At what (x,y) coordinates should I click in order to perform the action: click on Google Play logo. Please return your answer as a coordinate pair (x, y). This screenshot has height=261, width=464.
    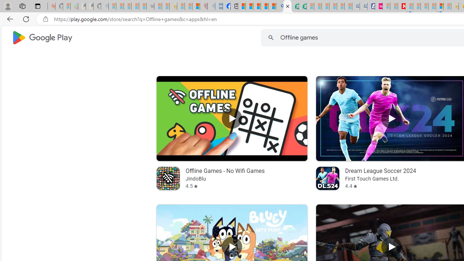
    Looking at the image, I should click on (42, 38).